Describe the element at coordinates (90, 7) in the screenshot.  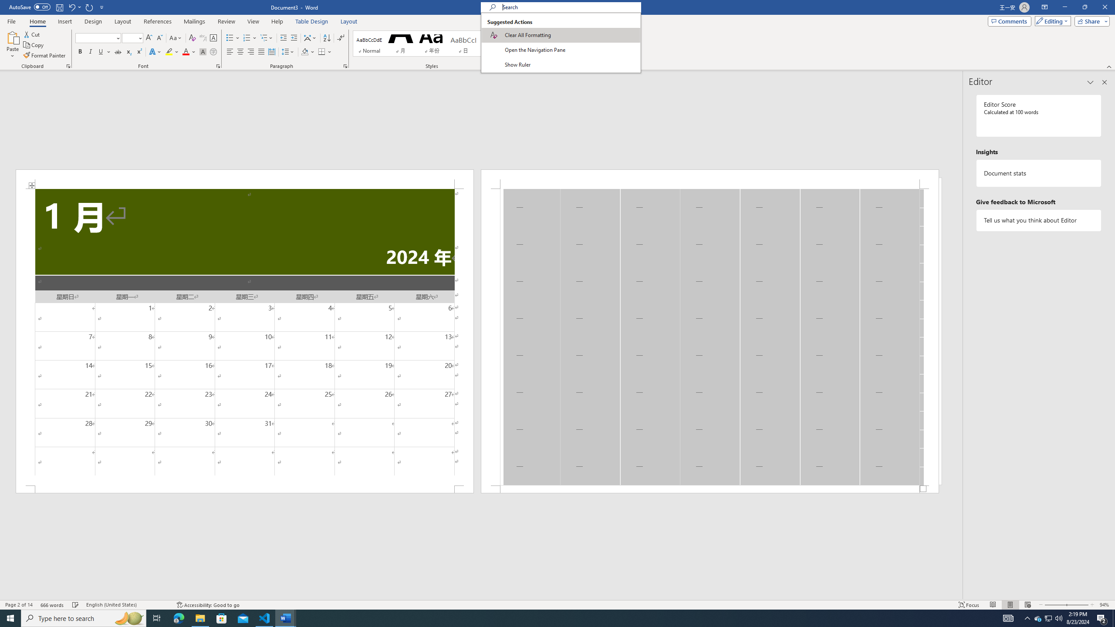
I see `Repeat Doc Close` at that location.